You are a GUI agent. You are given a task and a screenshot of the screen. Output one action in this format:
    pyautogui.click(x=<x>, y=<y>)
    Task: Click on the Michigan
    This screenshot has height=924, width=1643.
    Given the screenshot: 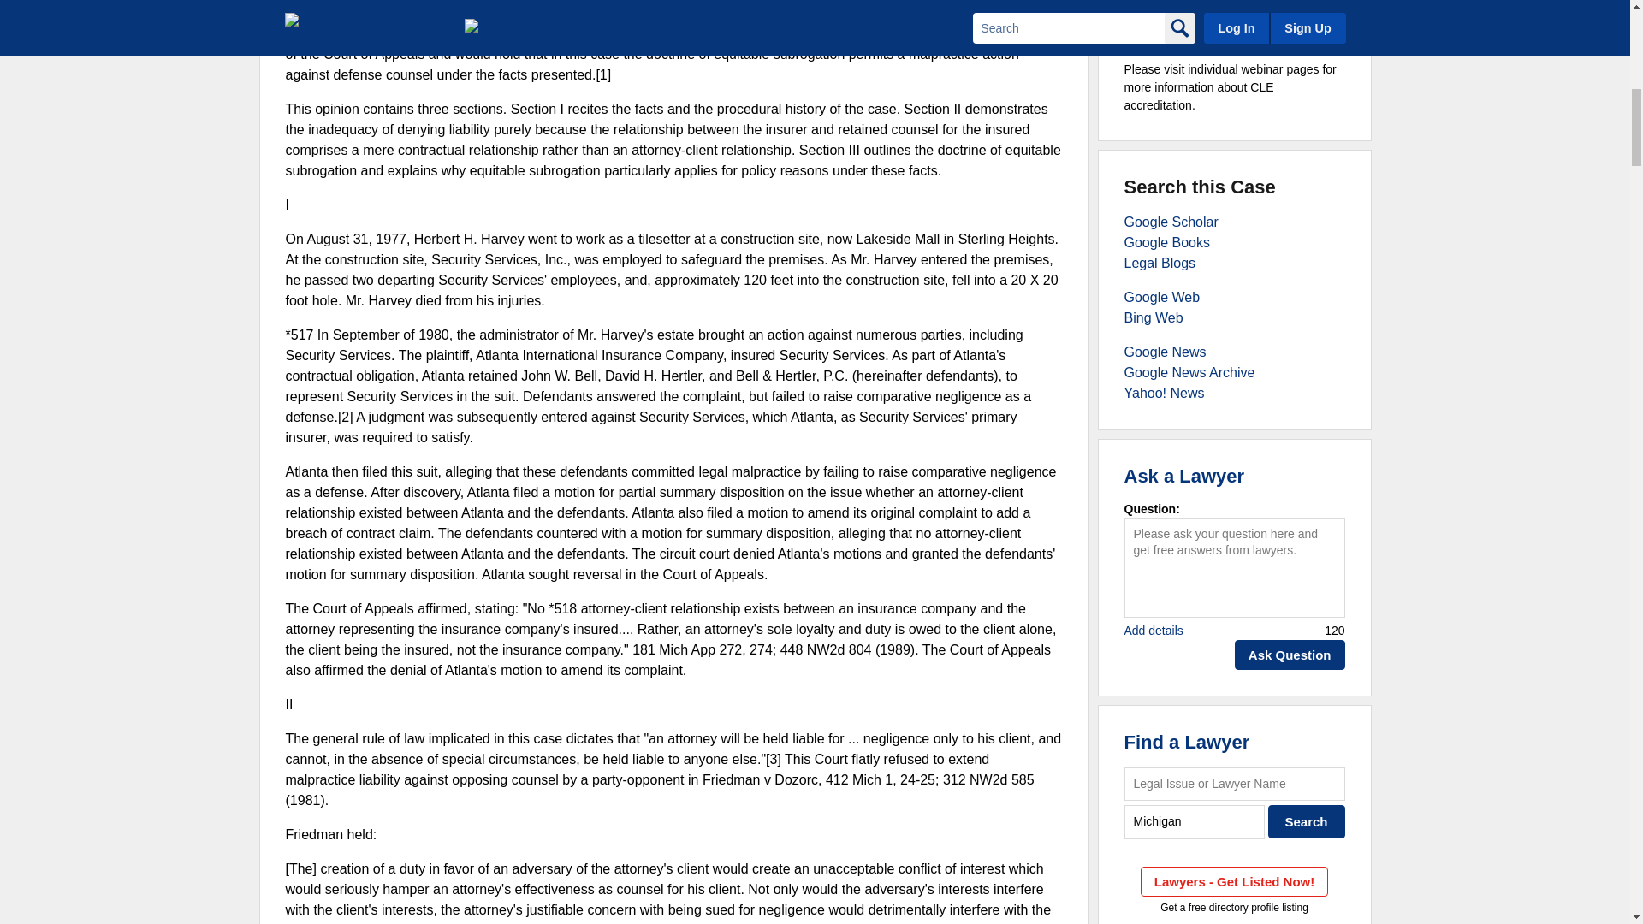 What is the action you would take?
    pyautogui.click(x=1195, y=821)
    